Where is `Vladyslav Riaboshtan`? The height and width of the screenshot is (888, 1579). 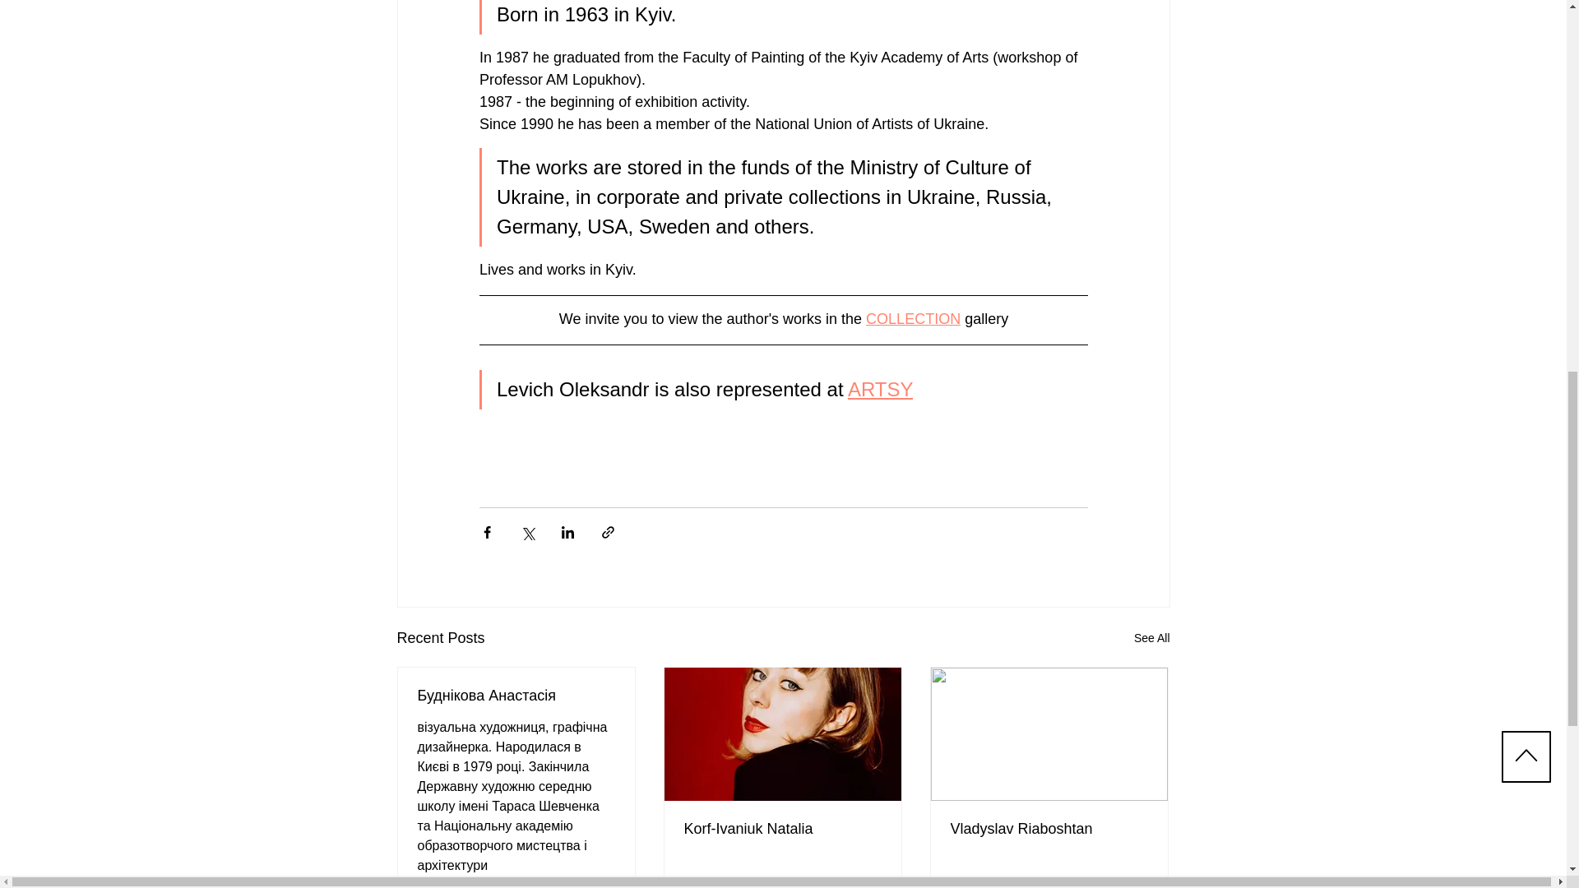
Vladyslav Riaboshtan is located at coordinates (1049, 829).